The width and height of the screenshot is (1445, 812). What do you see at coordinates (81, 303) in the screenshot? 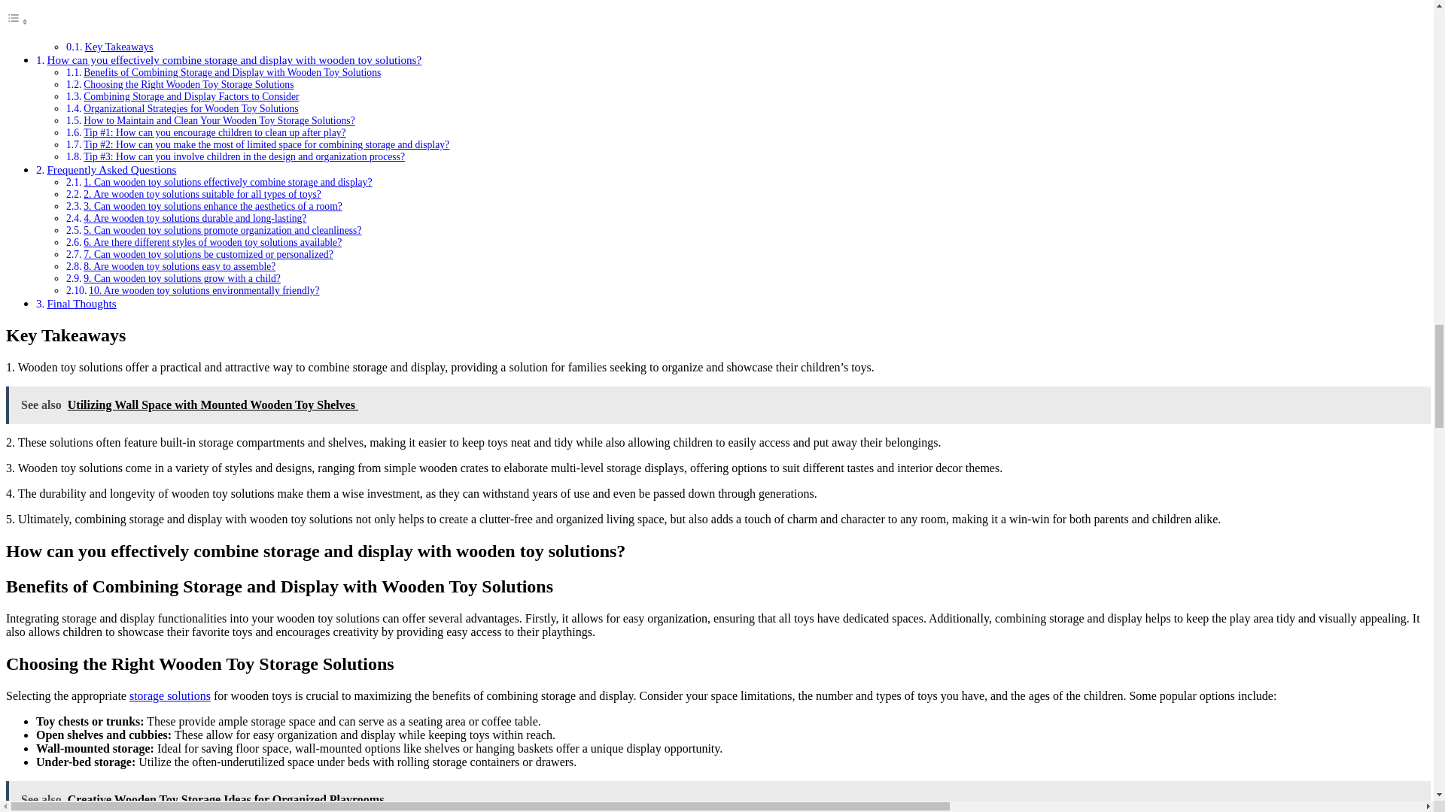
I see `Final Thoughts` at bounding box center [81, 303].